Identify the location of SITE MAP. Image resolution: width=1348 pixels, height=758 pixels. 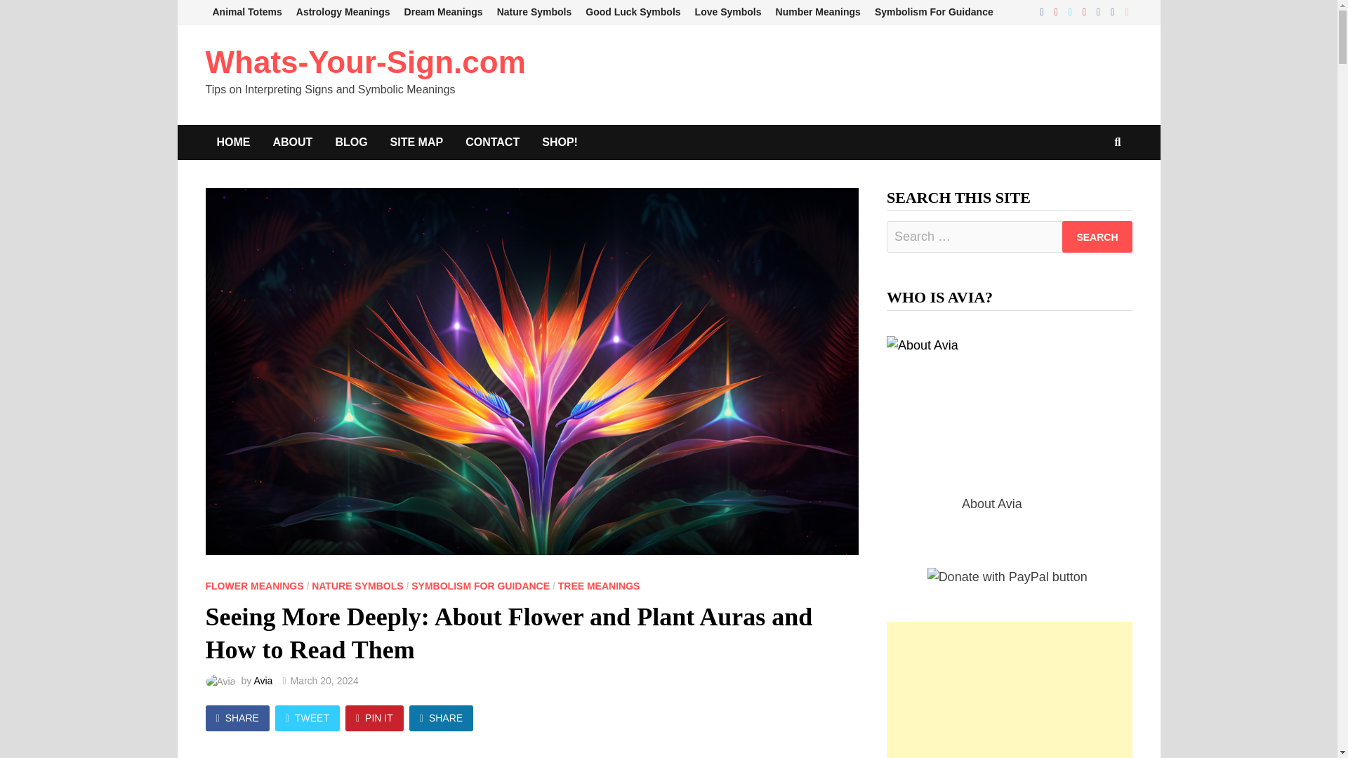
(417, 142).